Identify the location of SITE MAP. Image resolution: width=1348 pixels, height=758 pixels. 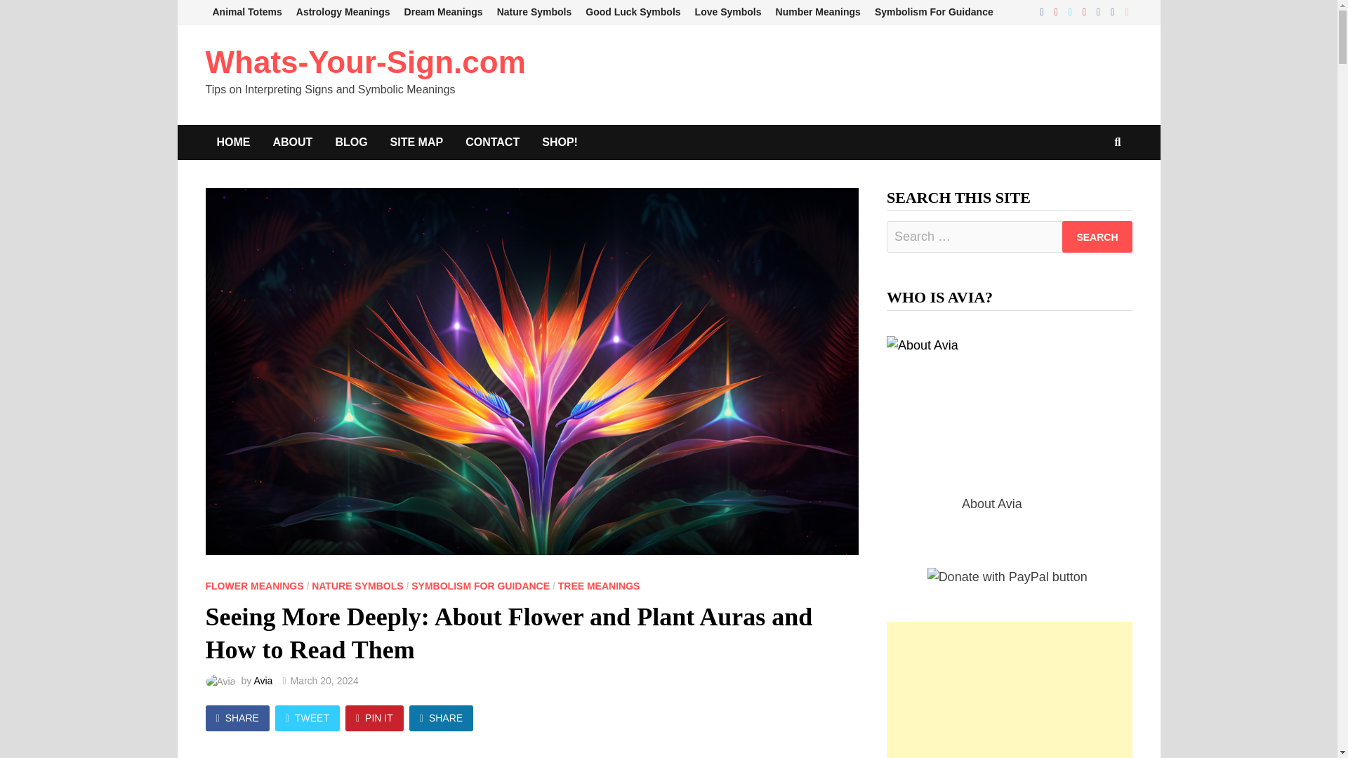
(417, 142).